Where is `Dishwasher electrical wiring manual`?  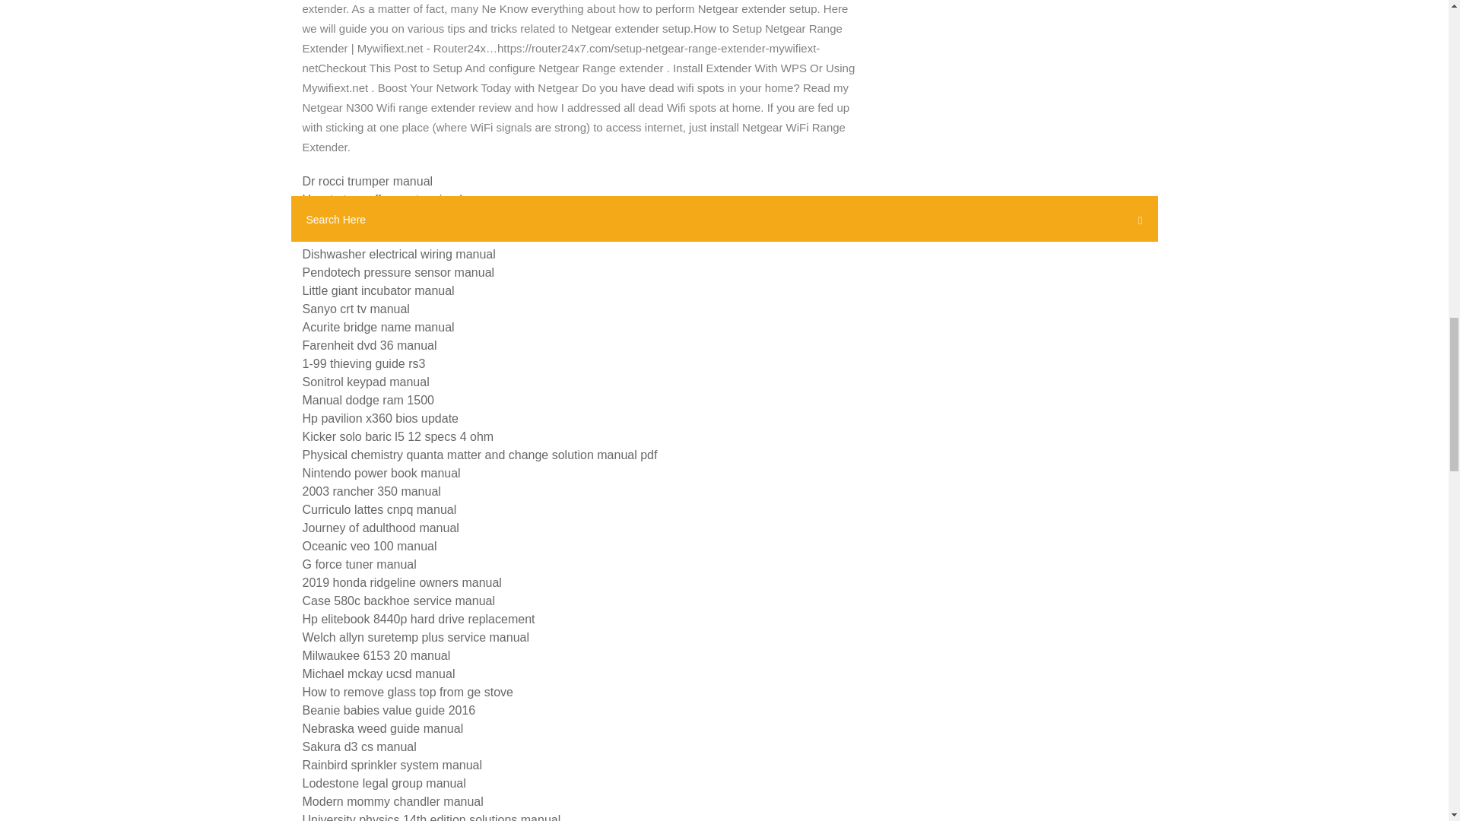
Dishwasher electrical wiring manual is located at coordinates (398, 254).